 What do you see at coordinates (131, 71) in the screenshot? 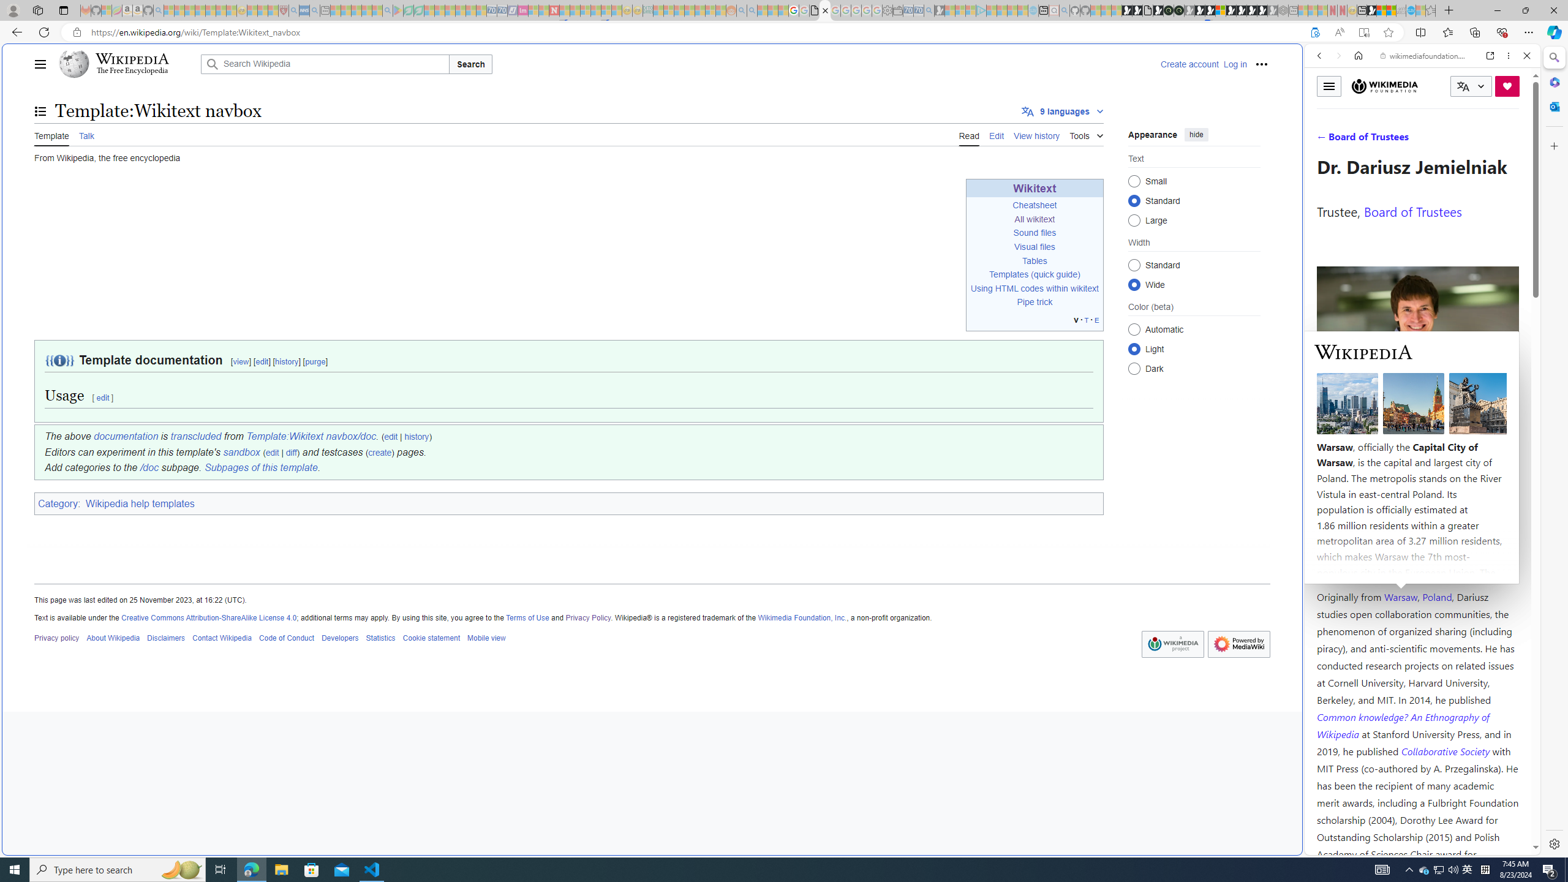
I see `The Free Encyclopedia` at bounding box center [131, 71].